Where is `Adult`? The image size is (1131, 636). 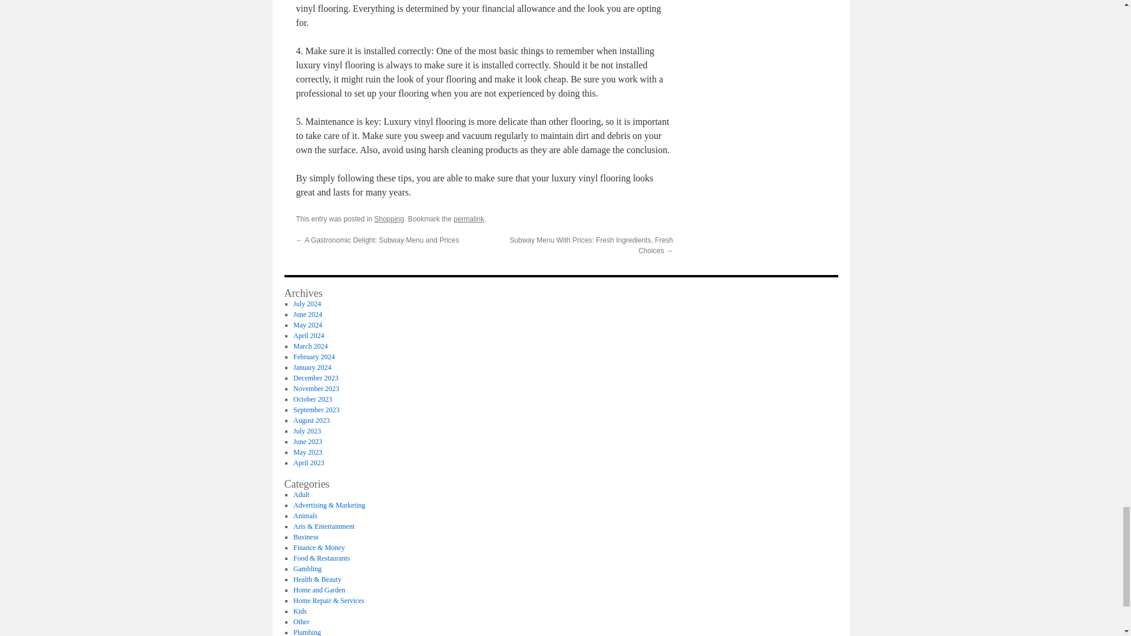
Adult is located at coordinates (300, 494).